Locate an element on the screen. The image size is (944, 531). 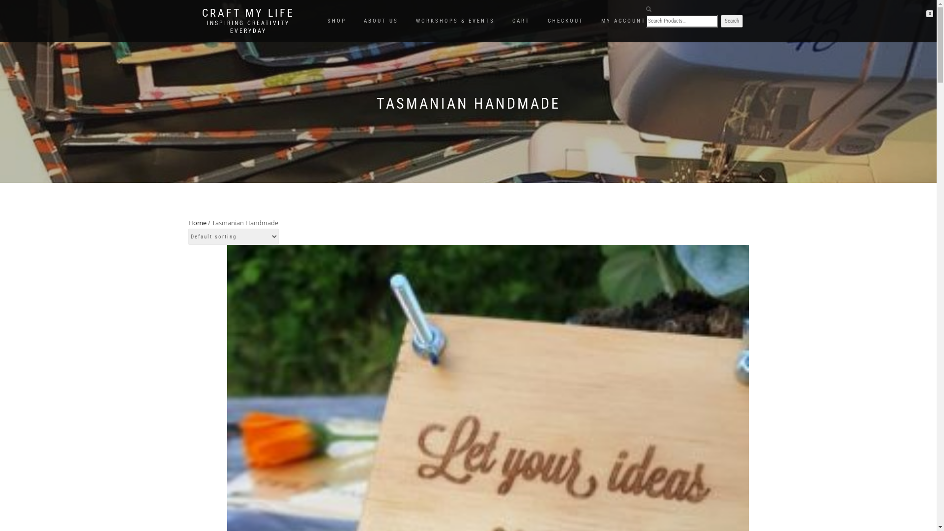
Home is located at coordinates (197, 223).